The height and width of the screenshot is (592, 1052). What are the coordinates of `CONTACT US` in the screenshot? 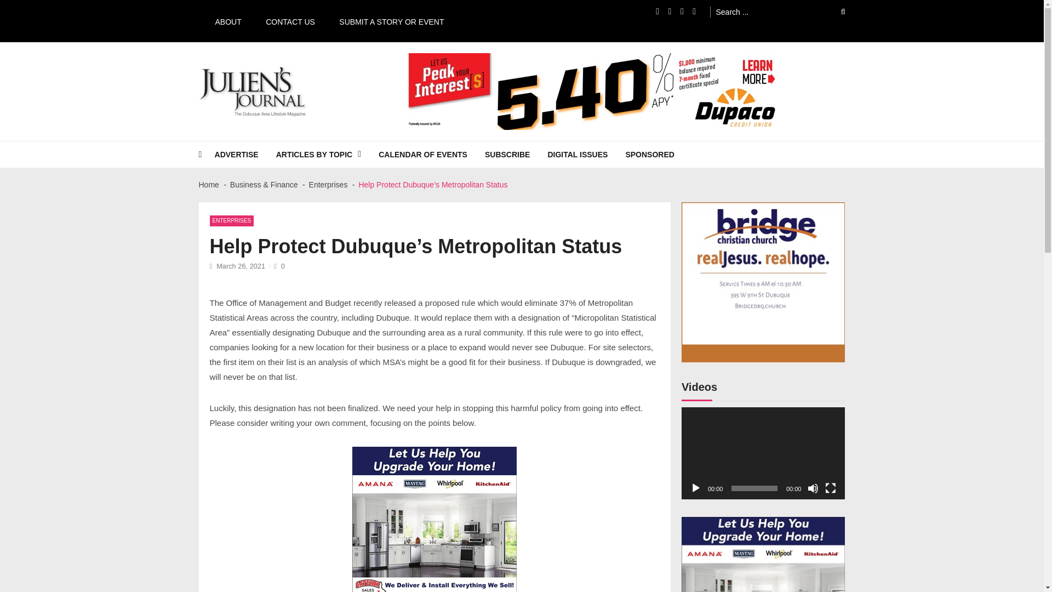 It's located at (285, 21).